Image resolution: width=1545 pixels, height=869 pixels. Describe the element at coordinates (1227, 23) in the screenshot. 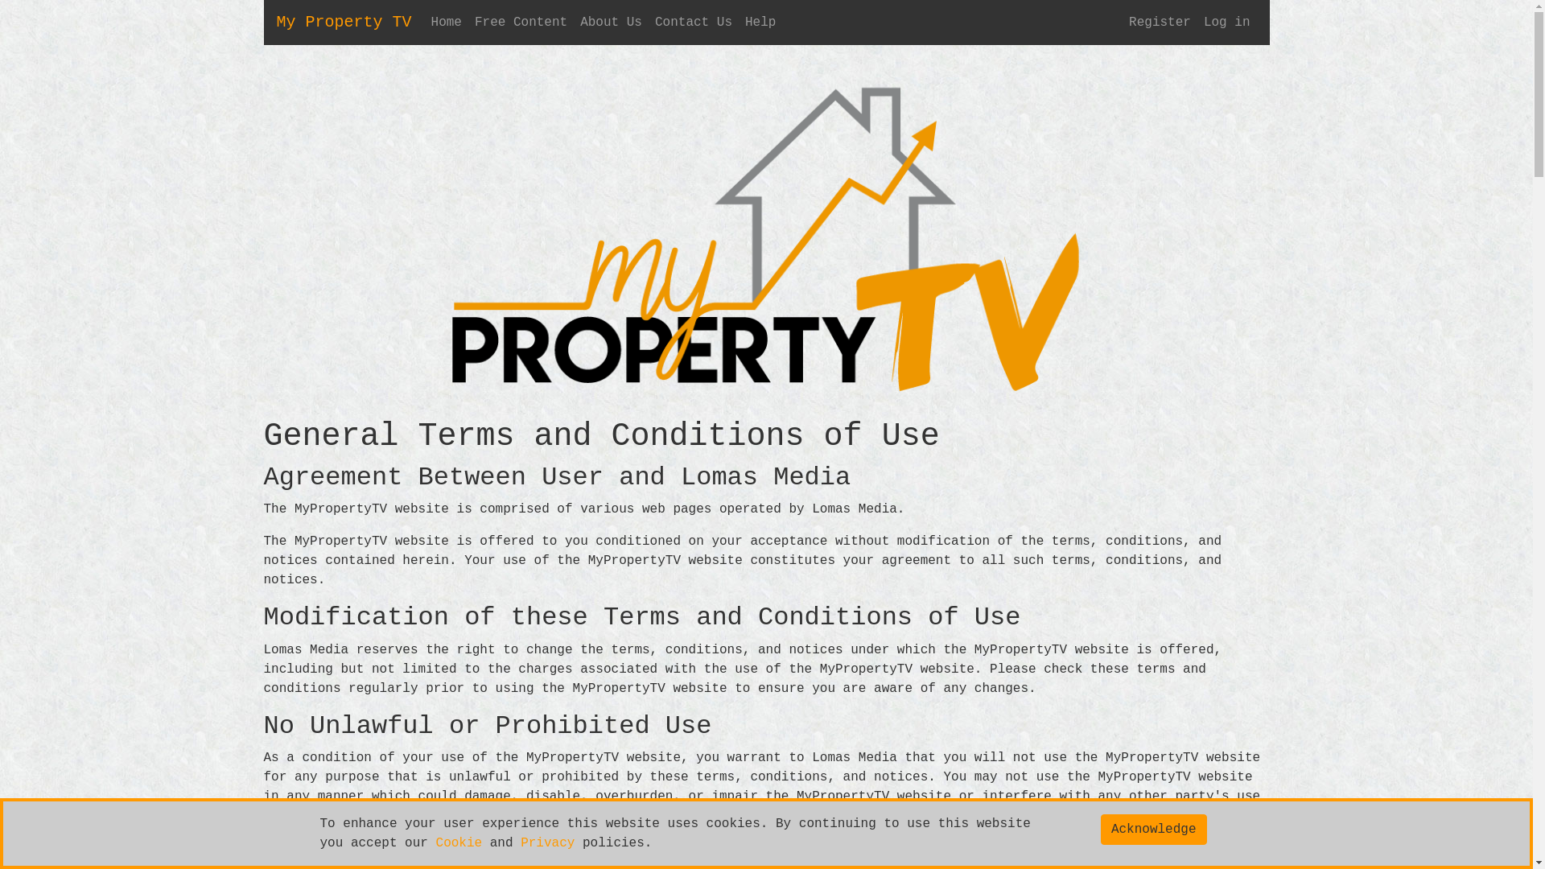

I see `Log in` at that location.